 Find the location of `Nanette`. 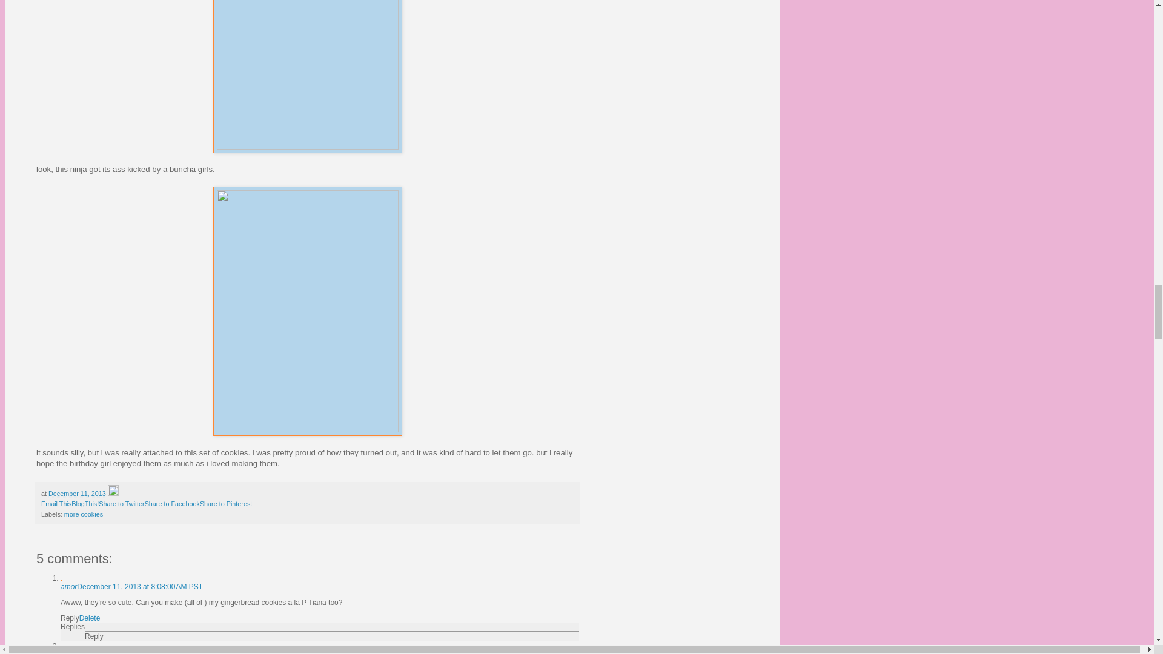

Nanette is located at coordinates (73, 652).